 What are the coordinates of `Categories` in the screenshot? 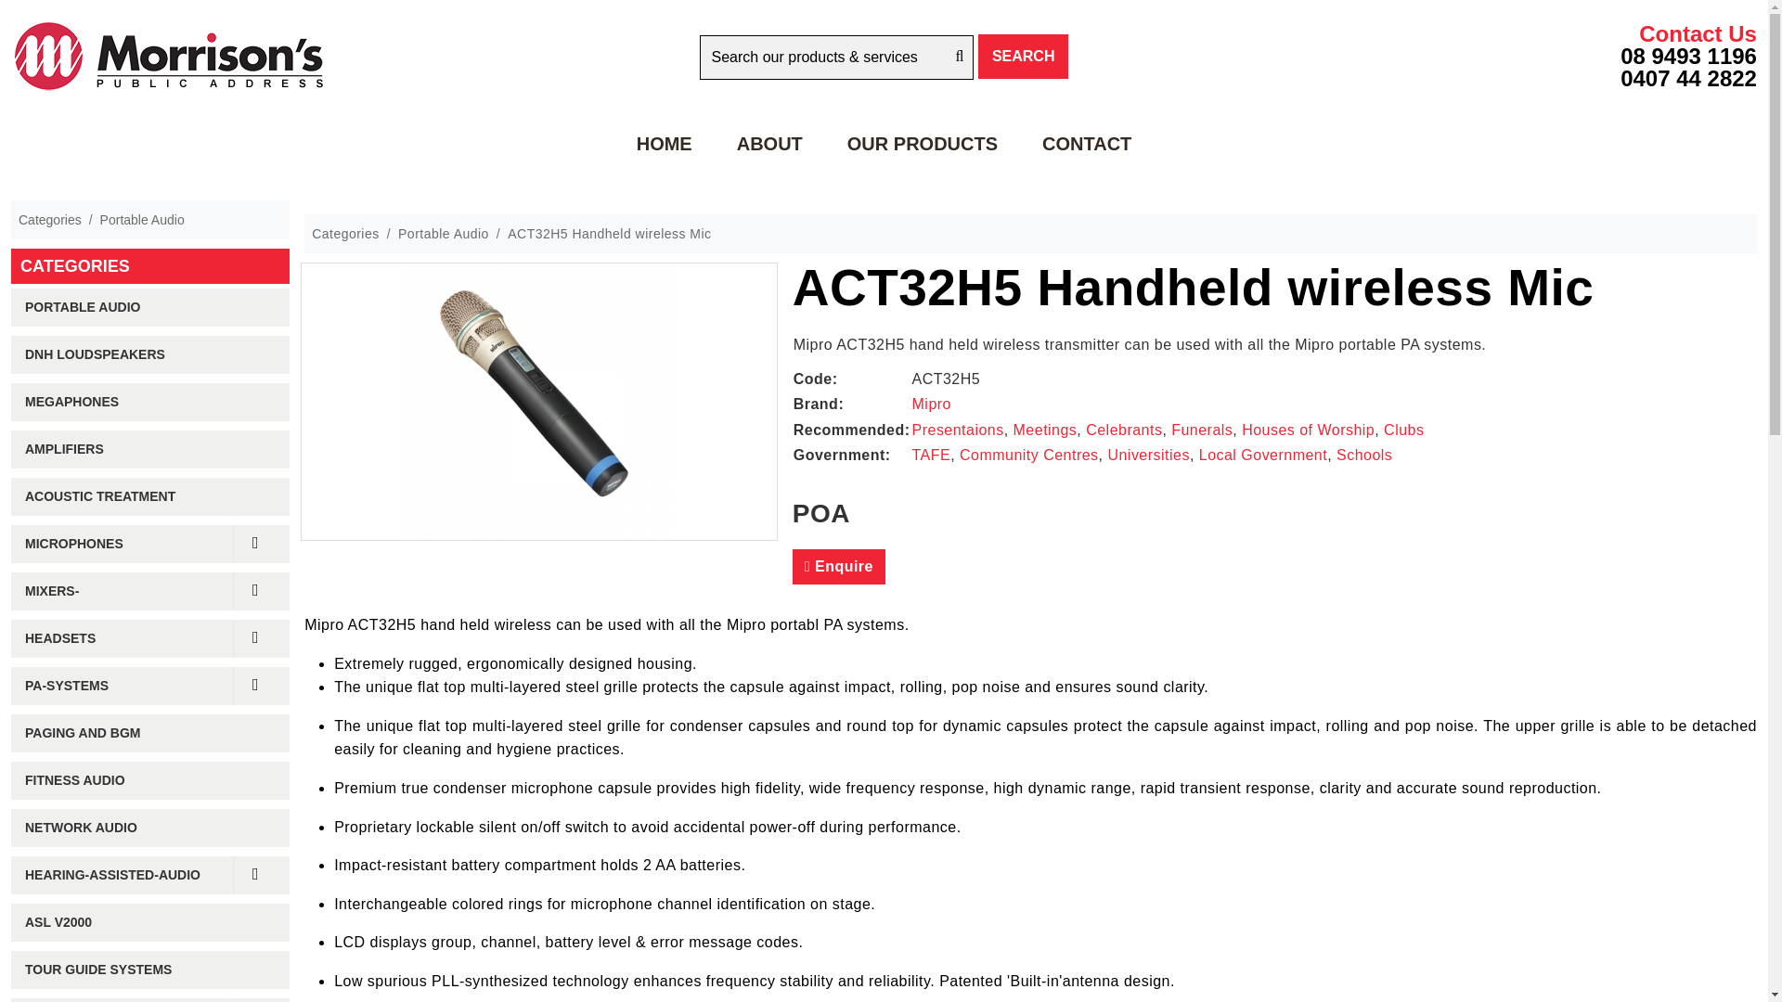 It's located at (50, 220).